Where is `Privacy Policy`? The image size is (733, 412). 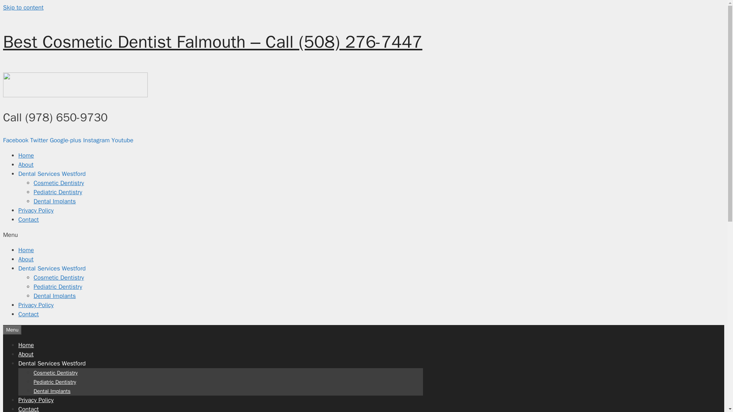
Privacy Policy is located at coordinates (36, 305).